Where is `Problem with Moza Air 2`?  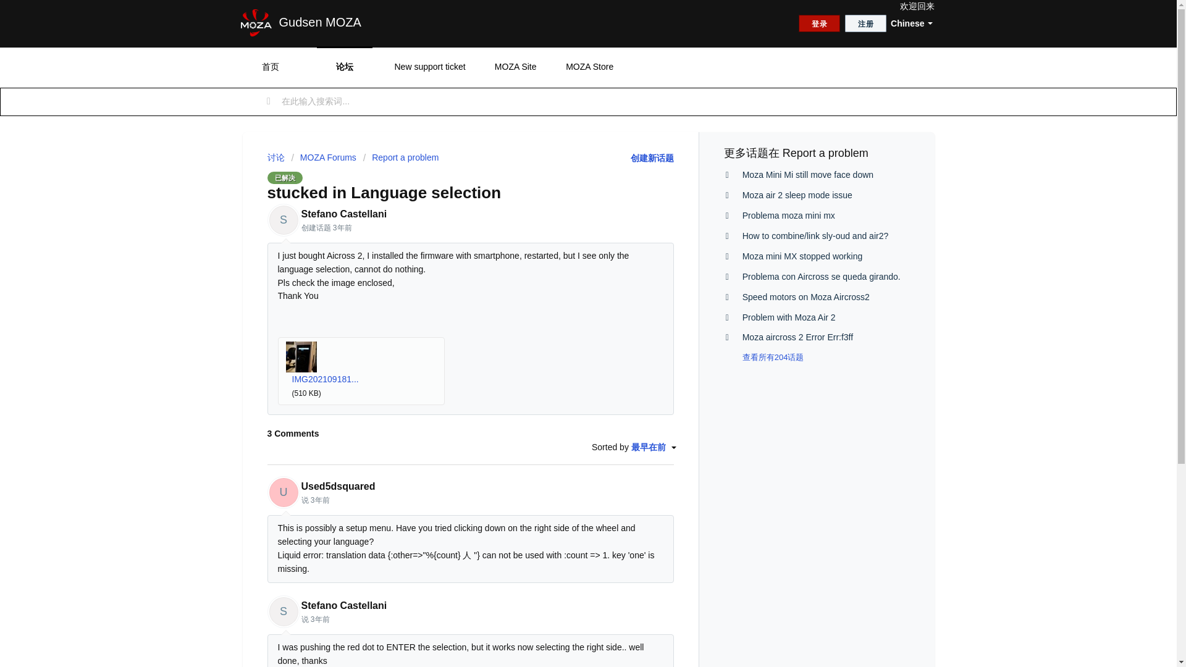
Problem with Moza Air 2 is located at coordinates (789, 317).